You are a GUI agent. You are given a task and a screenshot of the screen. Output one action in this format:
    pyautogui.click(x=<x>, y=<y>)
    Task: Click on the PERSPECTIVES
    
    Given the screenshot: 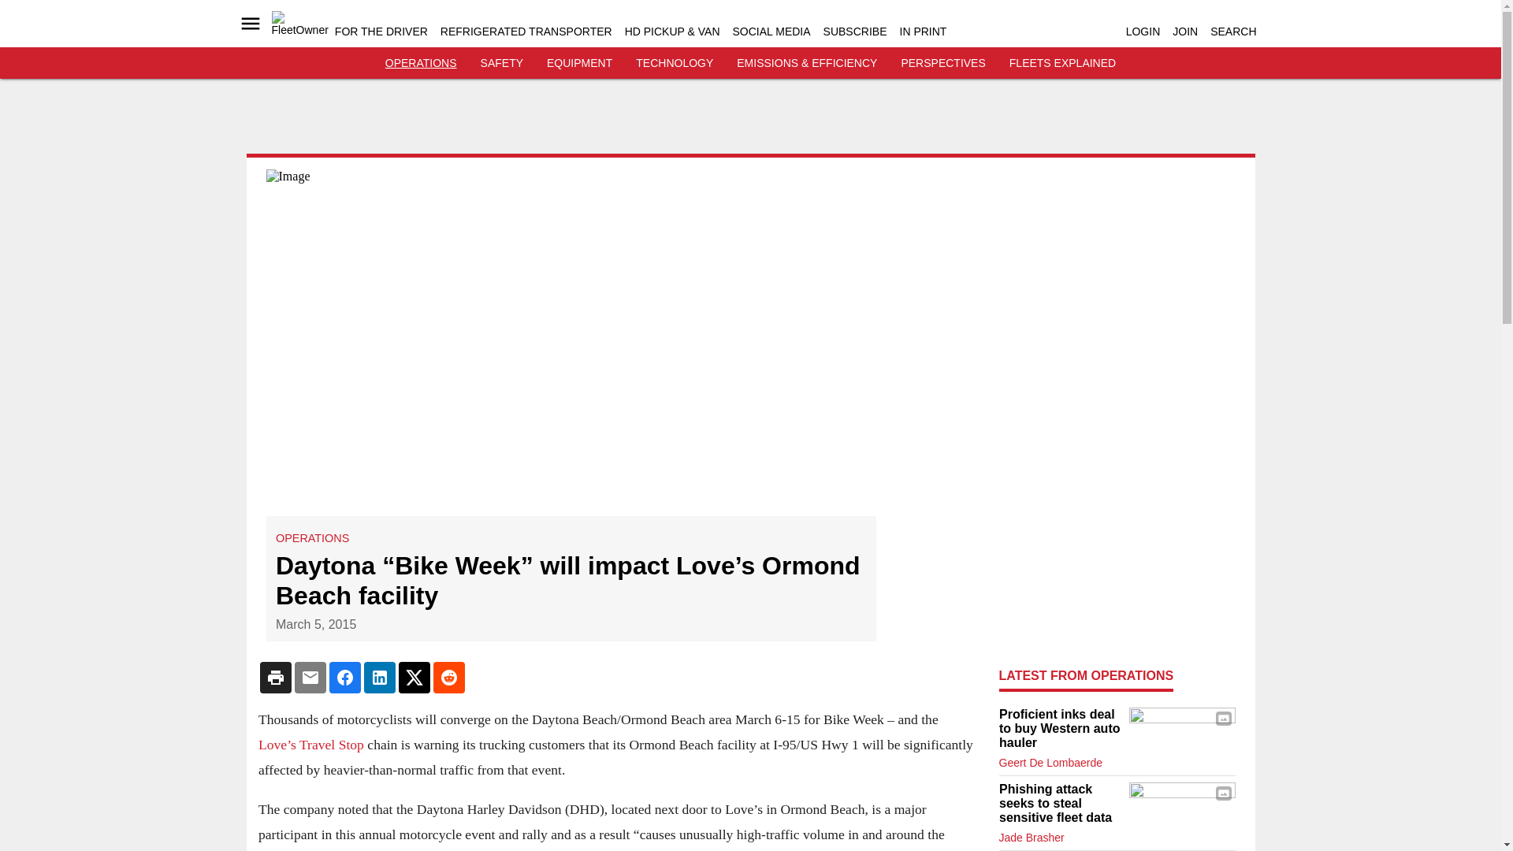 What is the action you would take?
    pyautogui.click(x=942, y=63)
    